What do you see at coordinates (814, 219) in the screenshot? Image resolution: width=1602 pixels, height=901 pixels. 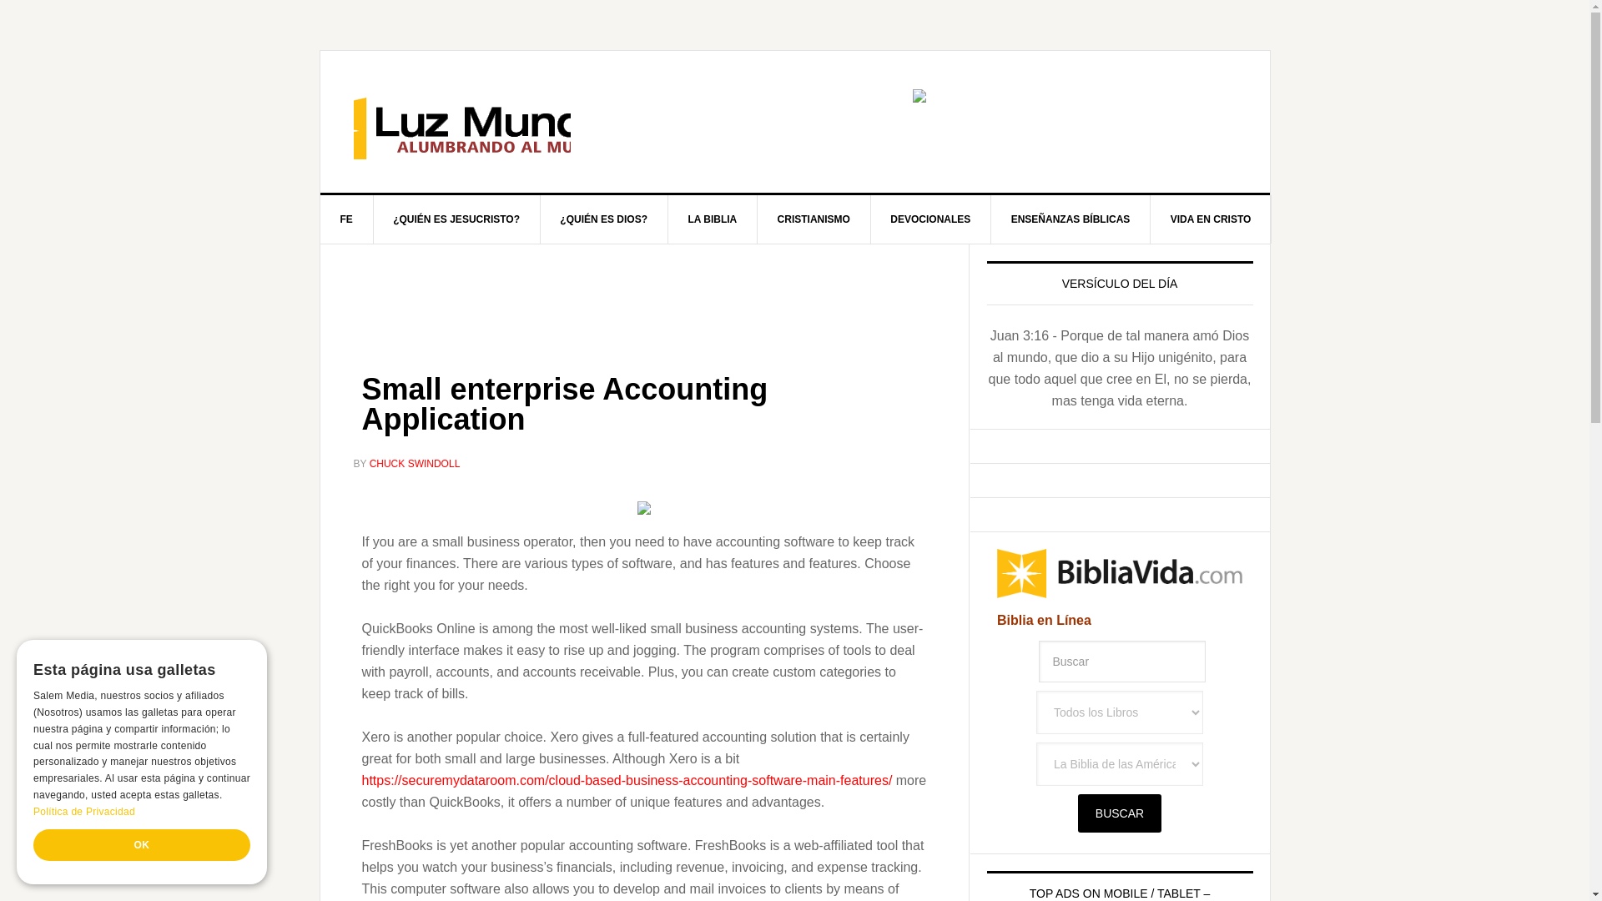 I see `CRISTIANISMO` at bounding box center [814, 219].